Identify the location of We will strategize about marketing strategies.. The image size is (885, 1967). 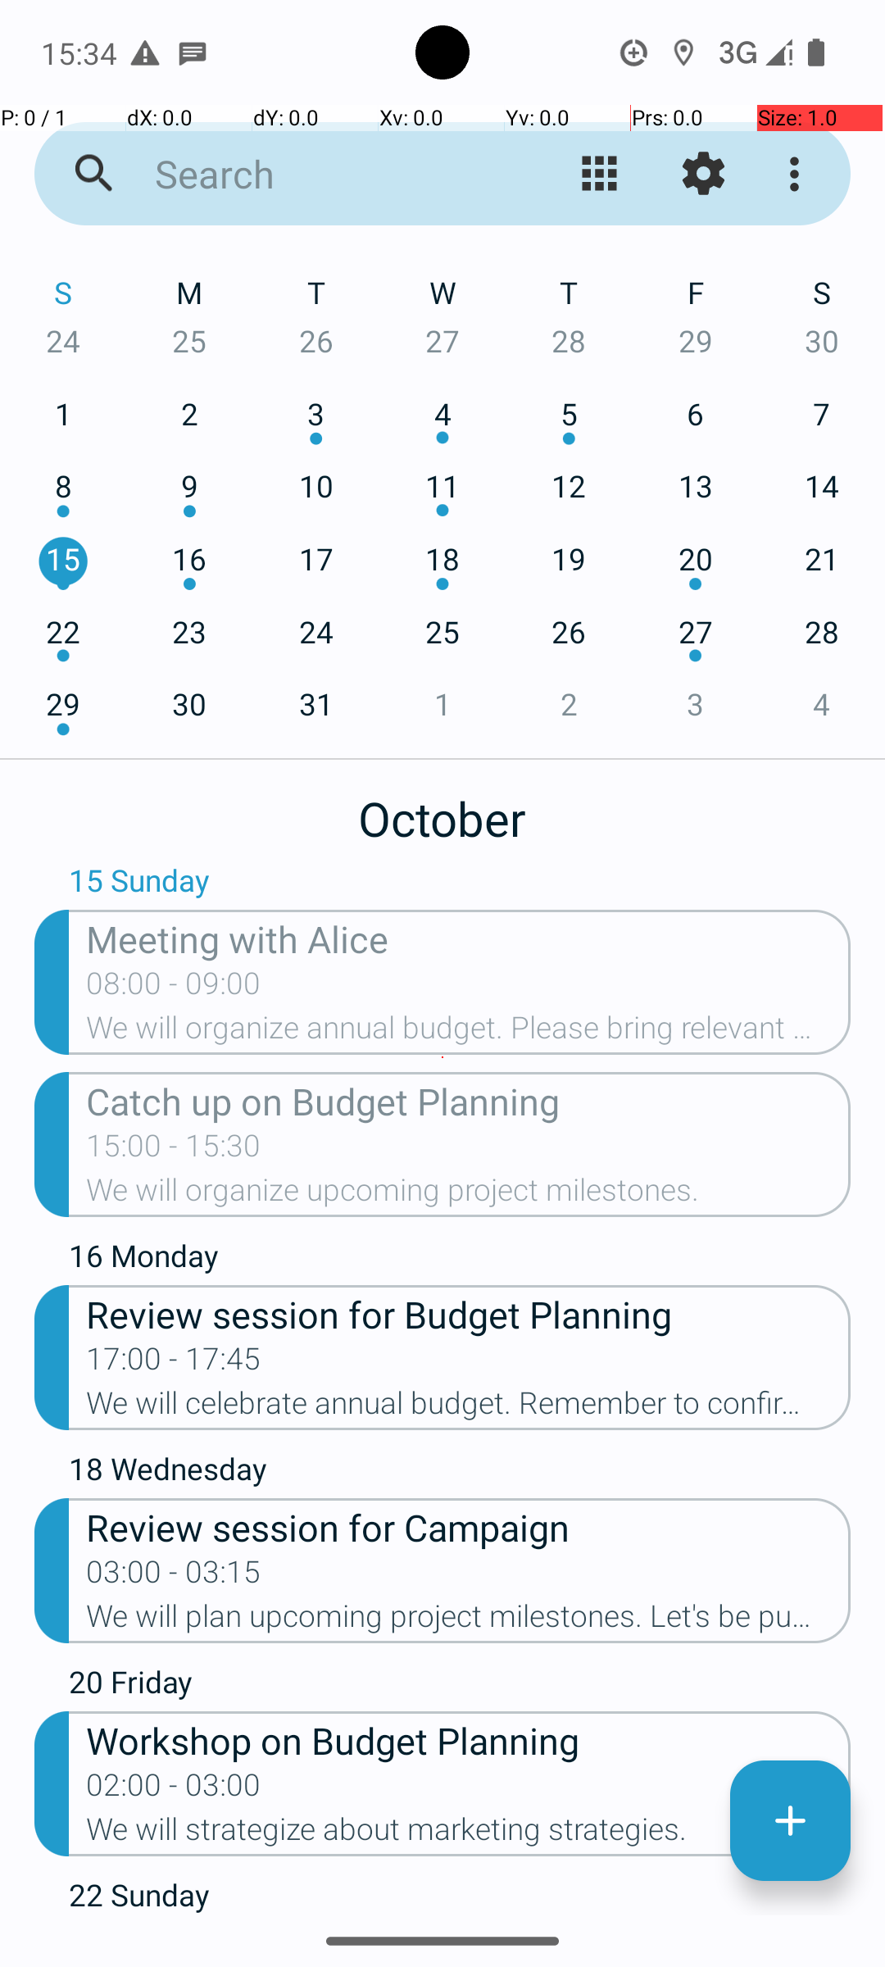
(469, 1834).